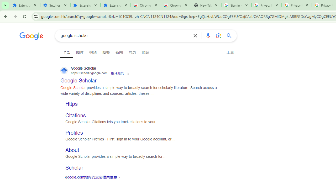 The width and height of the screenshot is (336, 189). I want to click on Extensions, so click(85, 5).